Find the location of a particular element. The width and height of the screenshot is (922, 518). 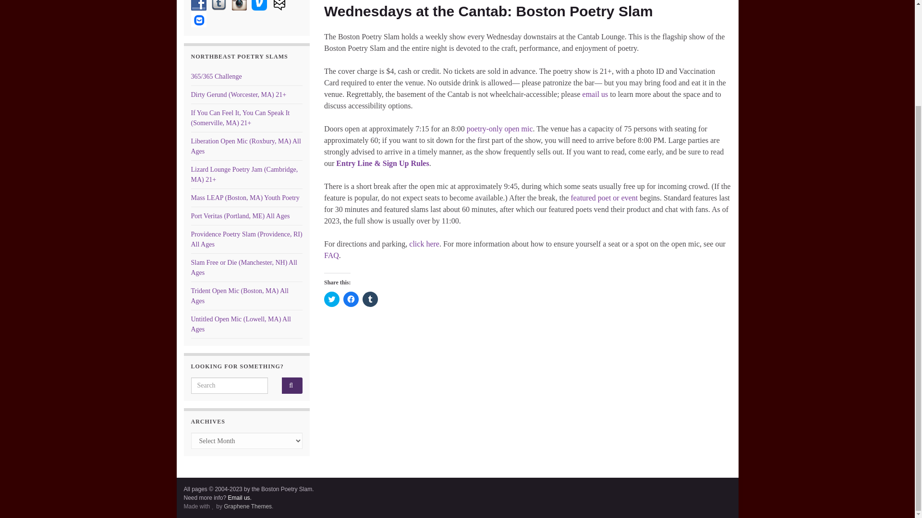

 Instagram is located at coordinates (239, 5).